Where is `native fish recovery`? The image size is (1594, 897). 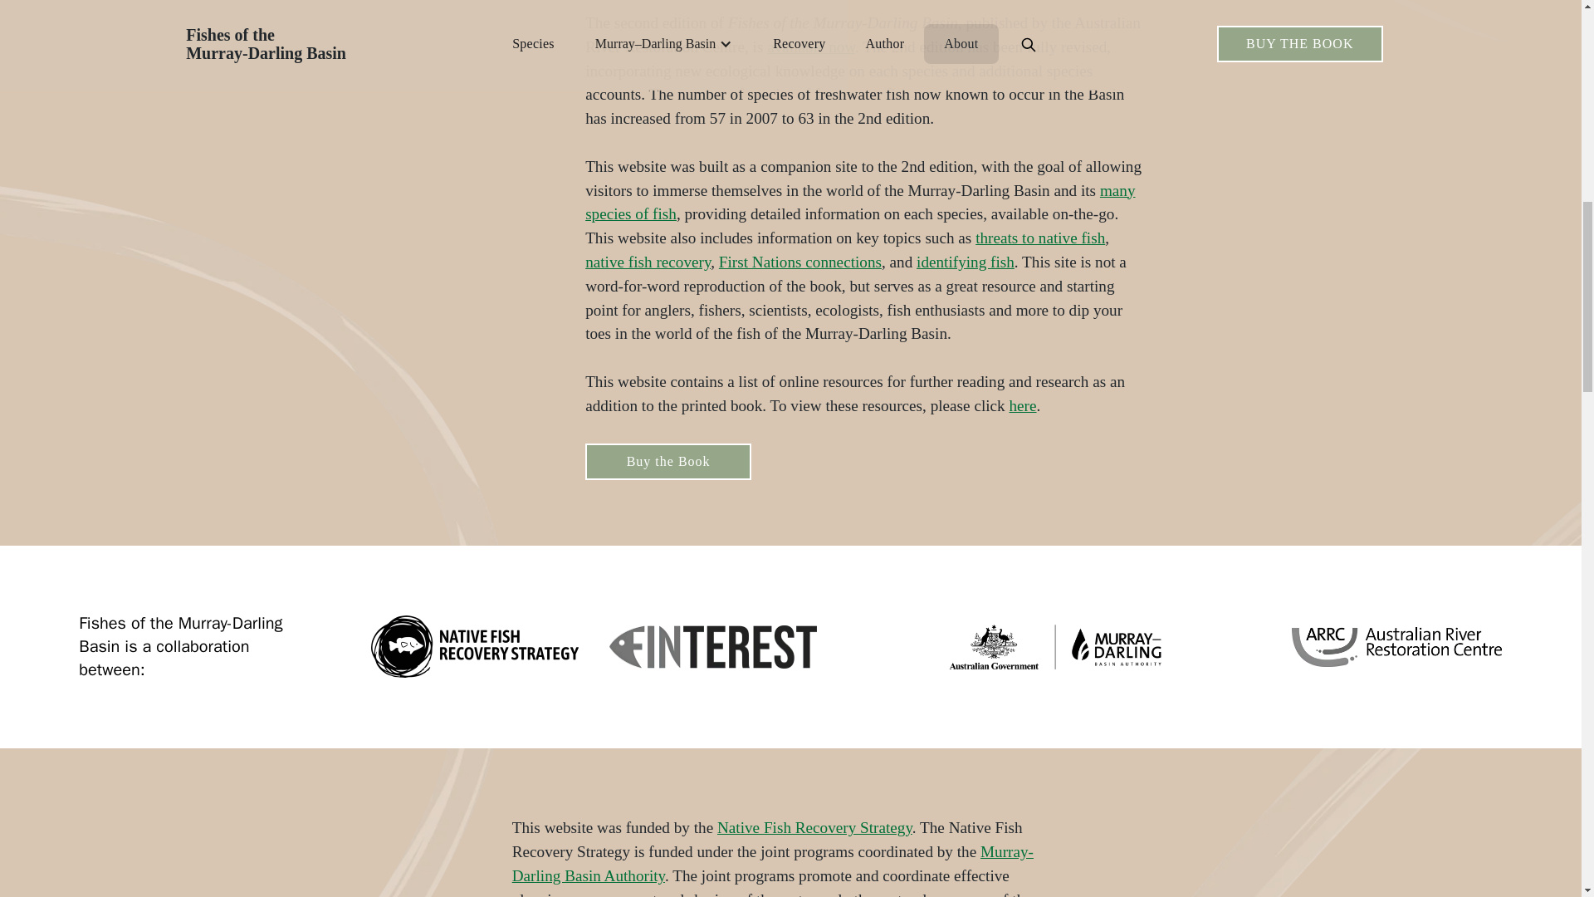
native fish recovery is located at coordinates (648, 262).